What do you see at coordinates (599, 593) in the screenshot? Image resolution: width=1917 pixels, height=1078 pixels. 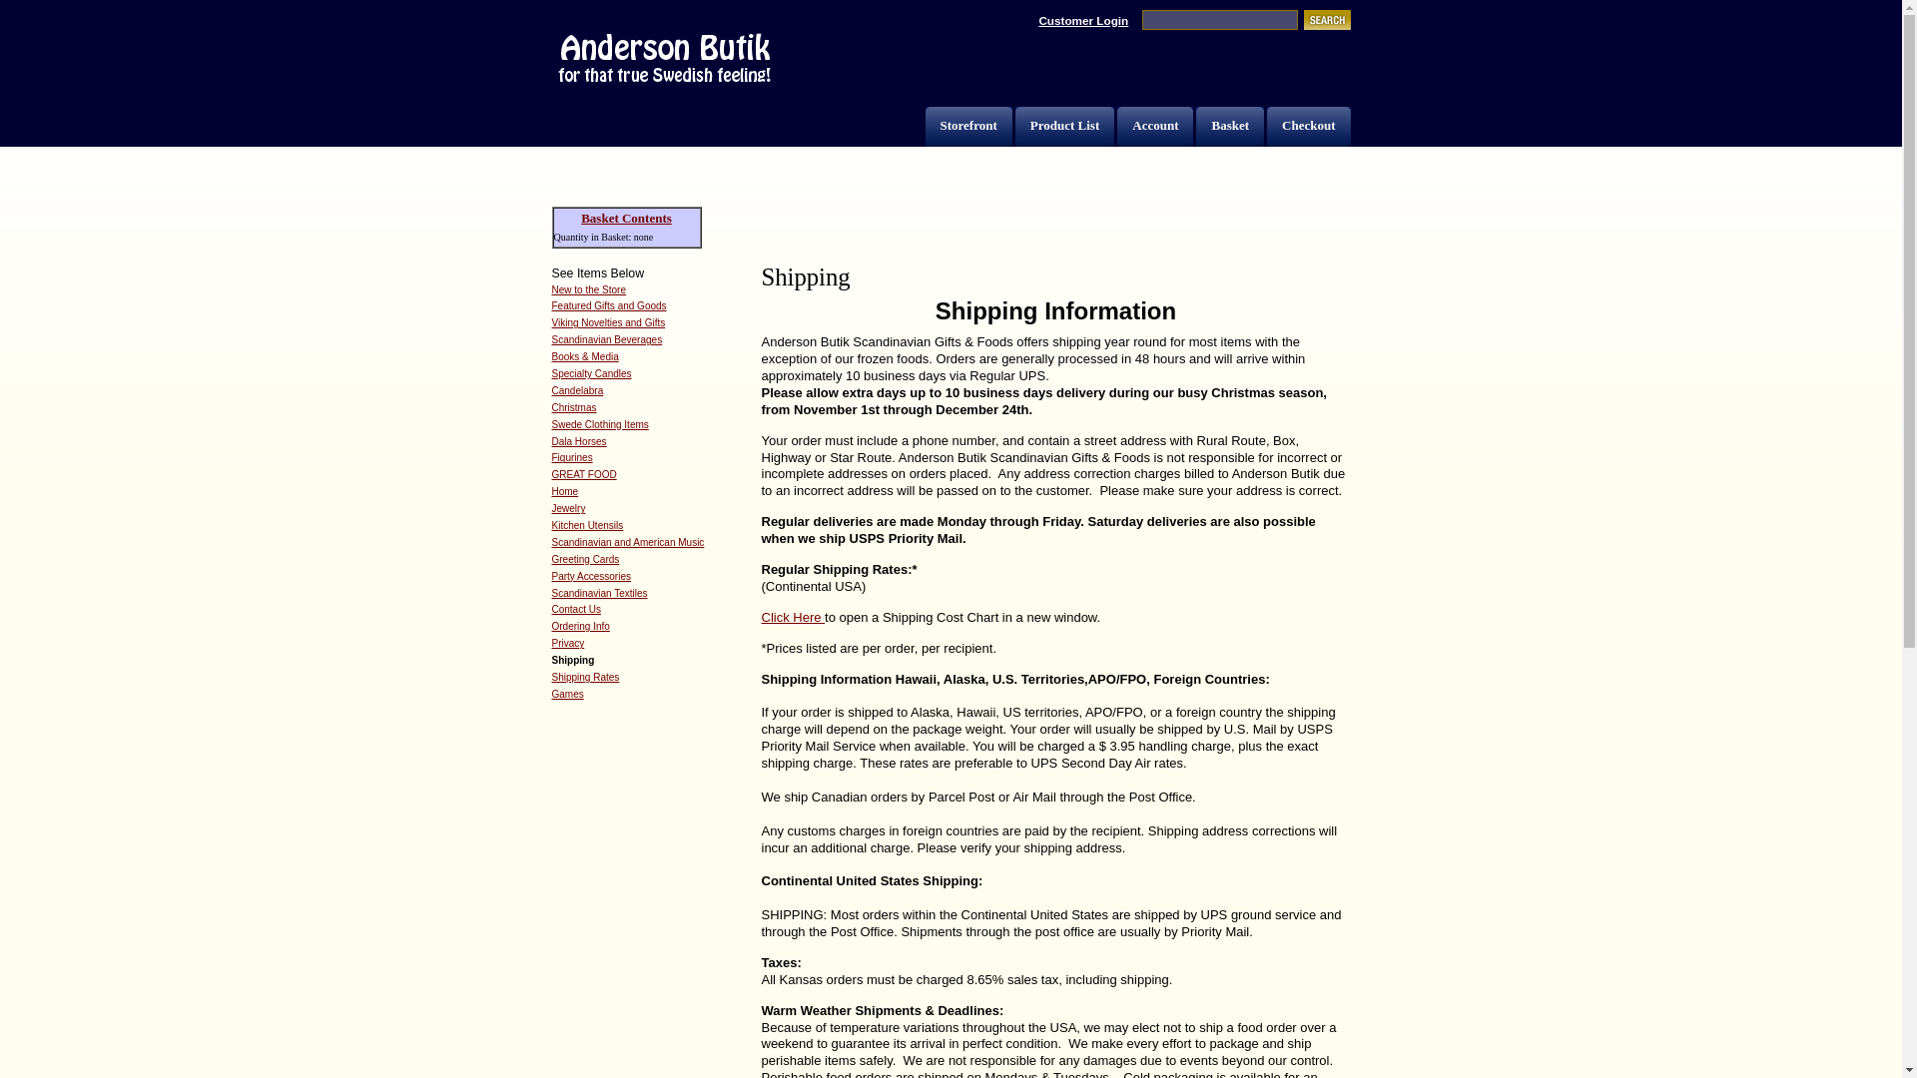 I see `Scandinavian Textiles` at bounding box center [599, 593].